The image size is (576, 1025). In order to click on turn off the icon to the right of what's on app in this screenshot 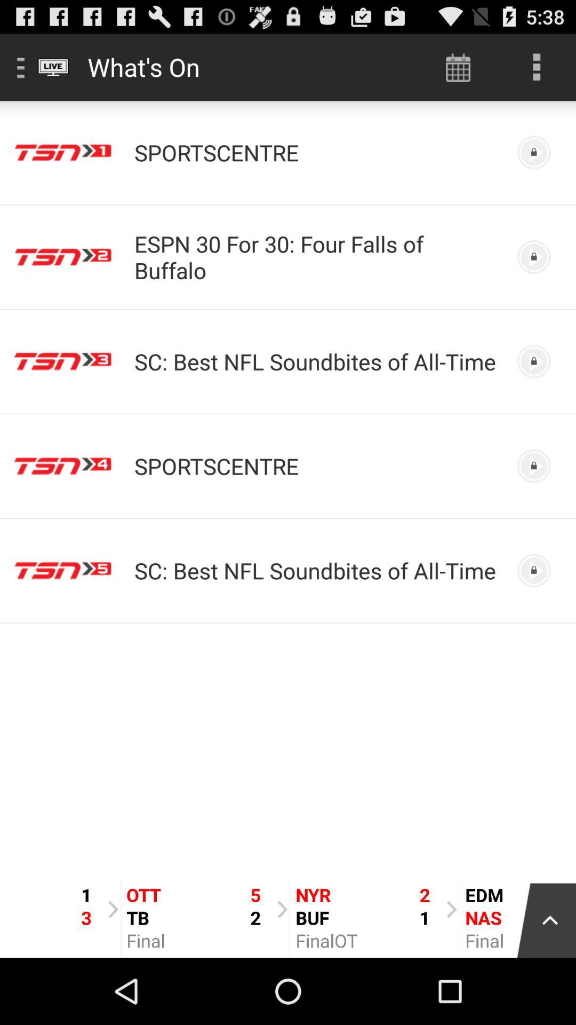, I will do `click(458, 67)`.